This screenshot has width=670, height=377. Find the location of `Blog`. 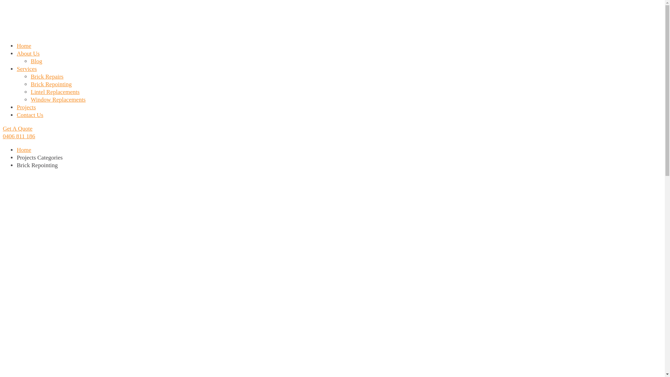

Blog is located at coordinates (36, 61).